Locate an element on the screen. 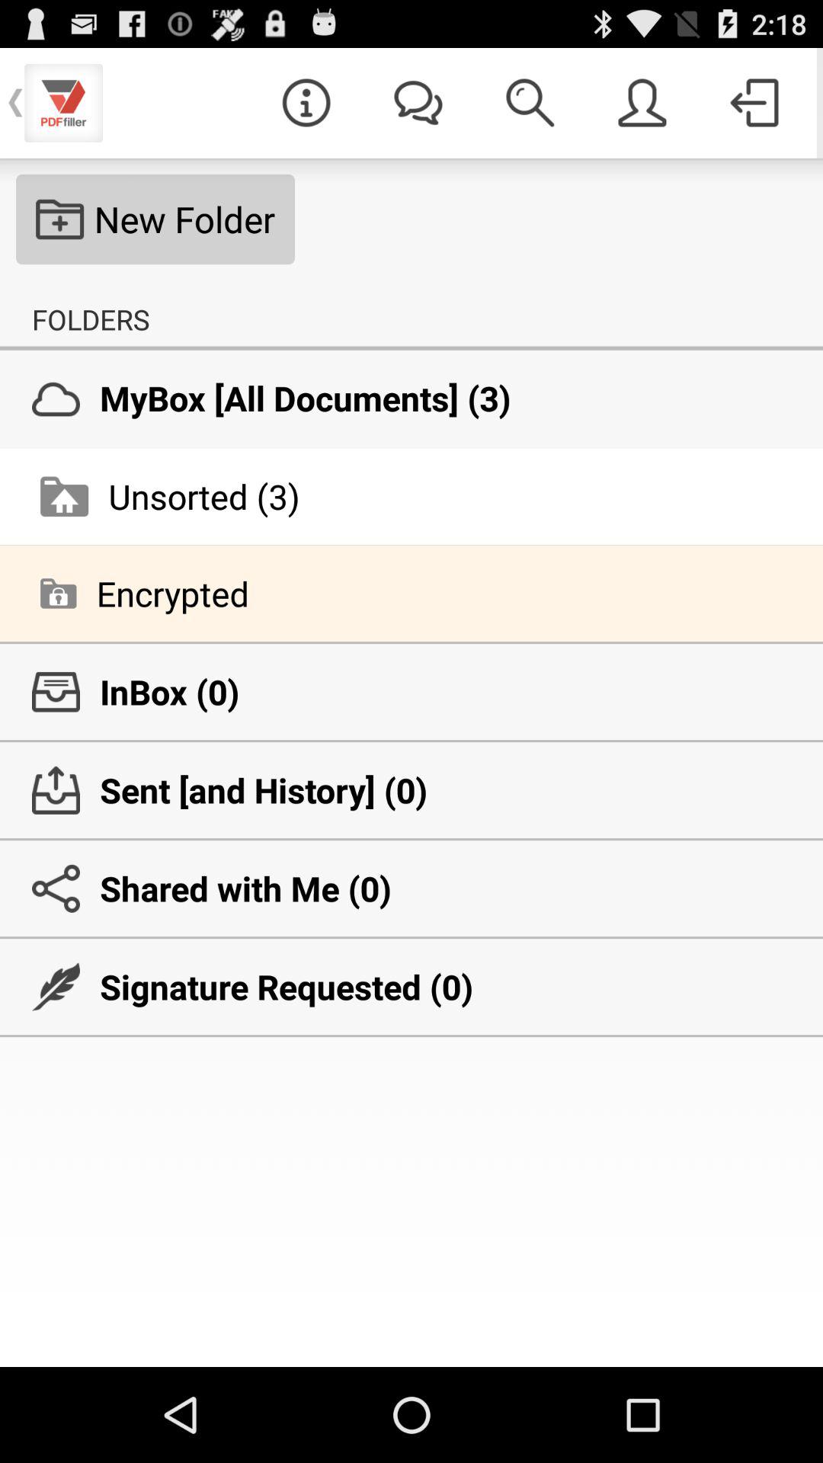 Image resolution: width=823 pixels, height=1463 pixels. scroll until the shared with me is located at coordinates (411, 888).